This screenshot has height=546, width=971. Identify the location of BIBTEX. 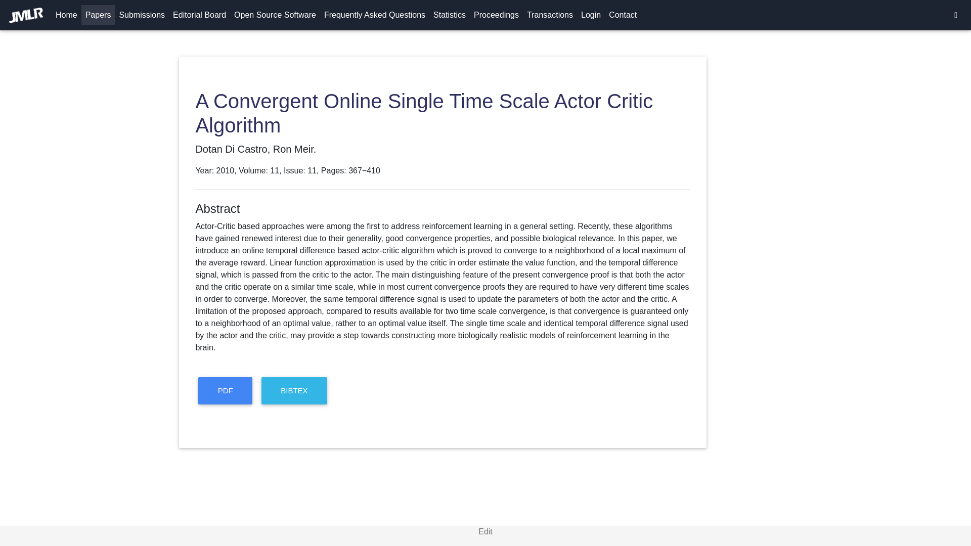
(294, 391).